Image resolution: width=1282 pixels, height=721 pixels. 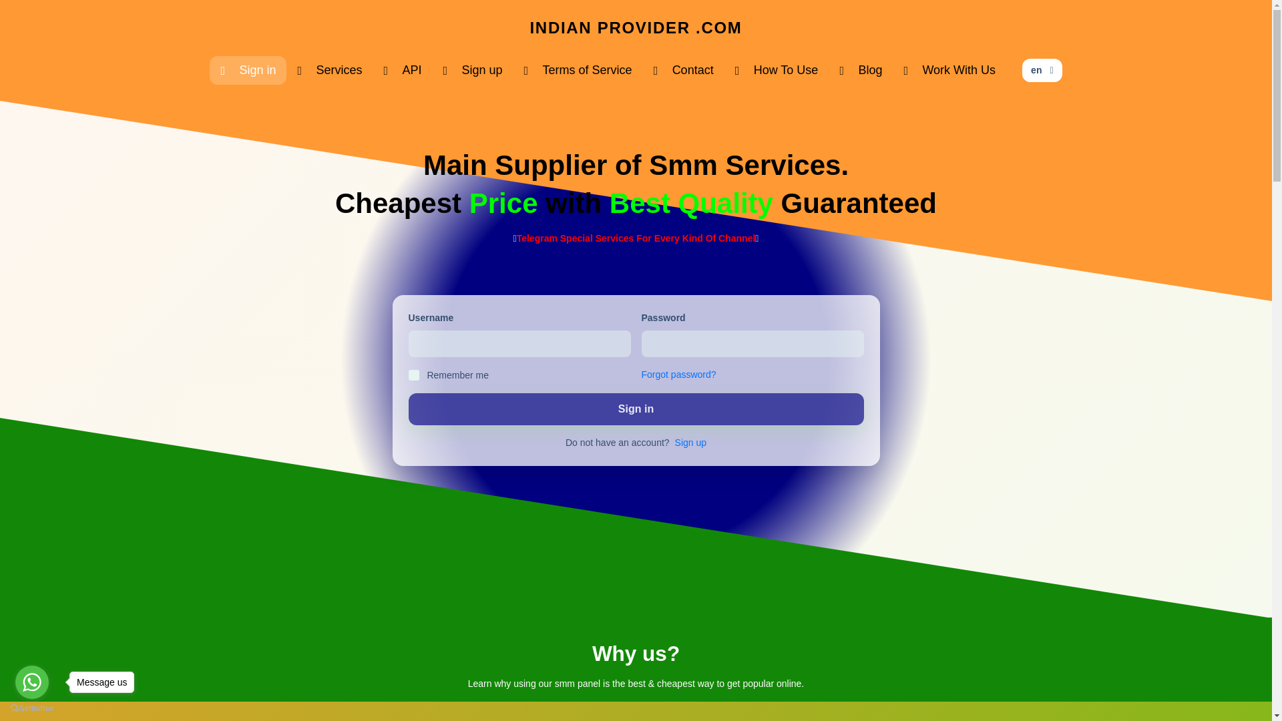 I want to click on Sign in, so click(x=248, y=71).